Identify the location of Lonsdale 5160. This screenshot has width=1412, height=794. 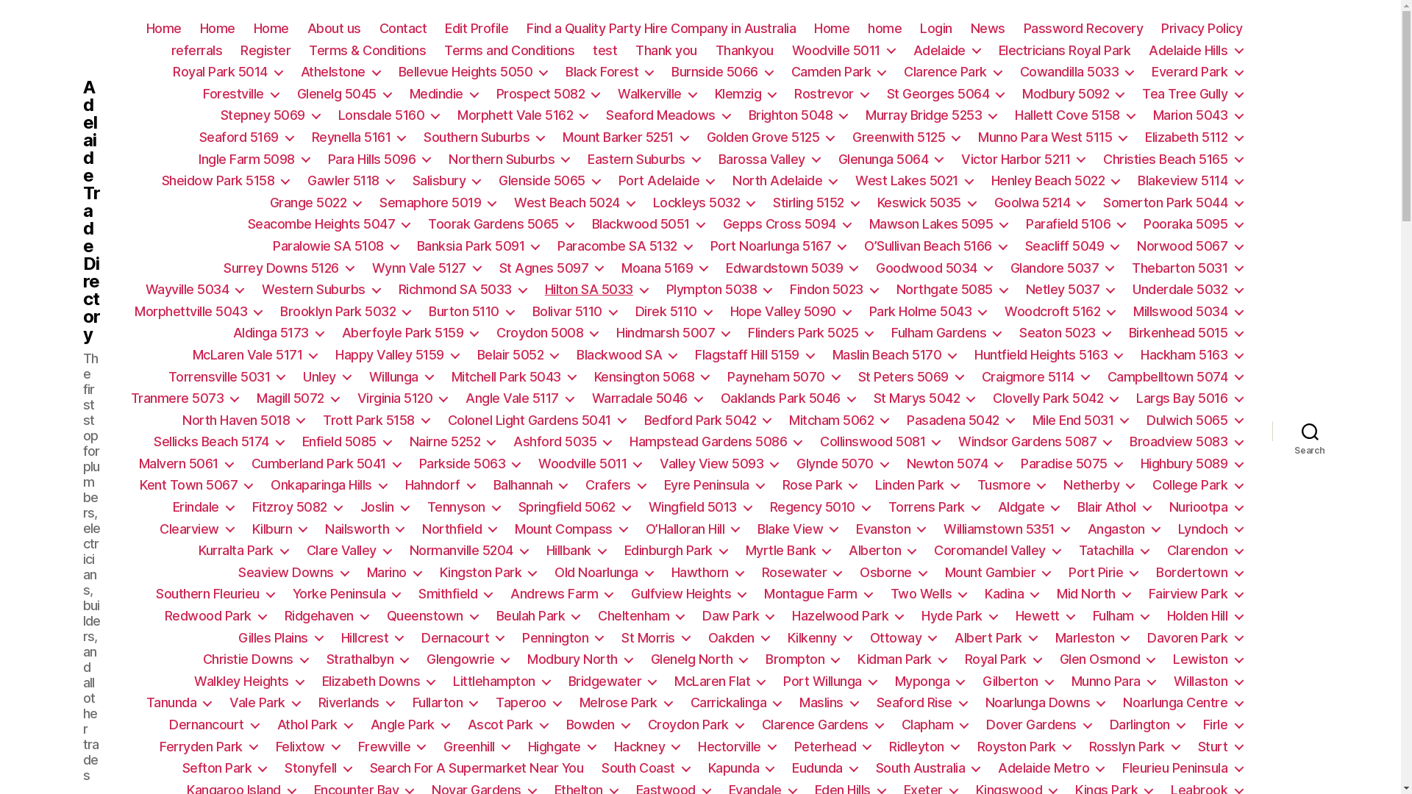
(389, 115).